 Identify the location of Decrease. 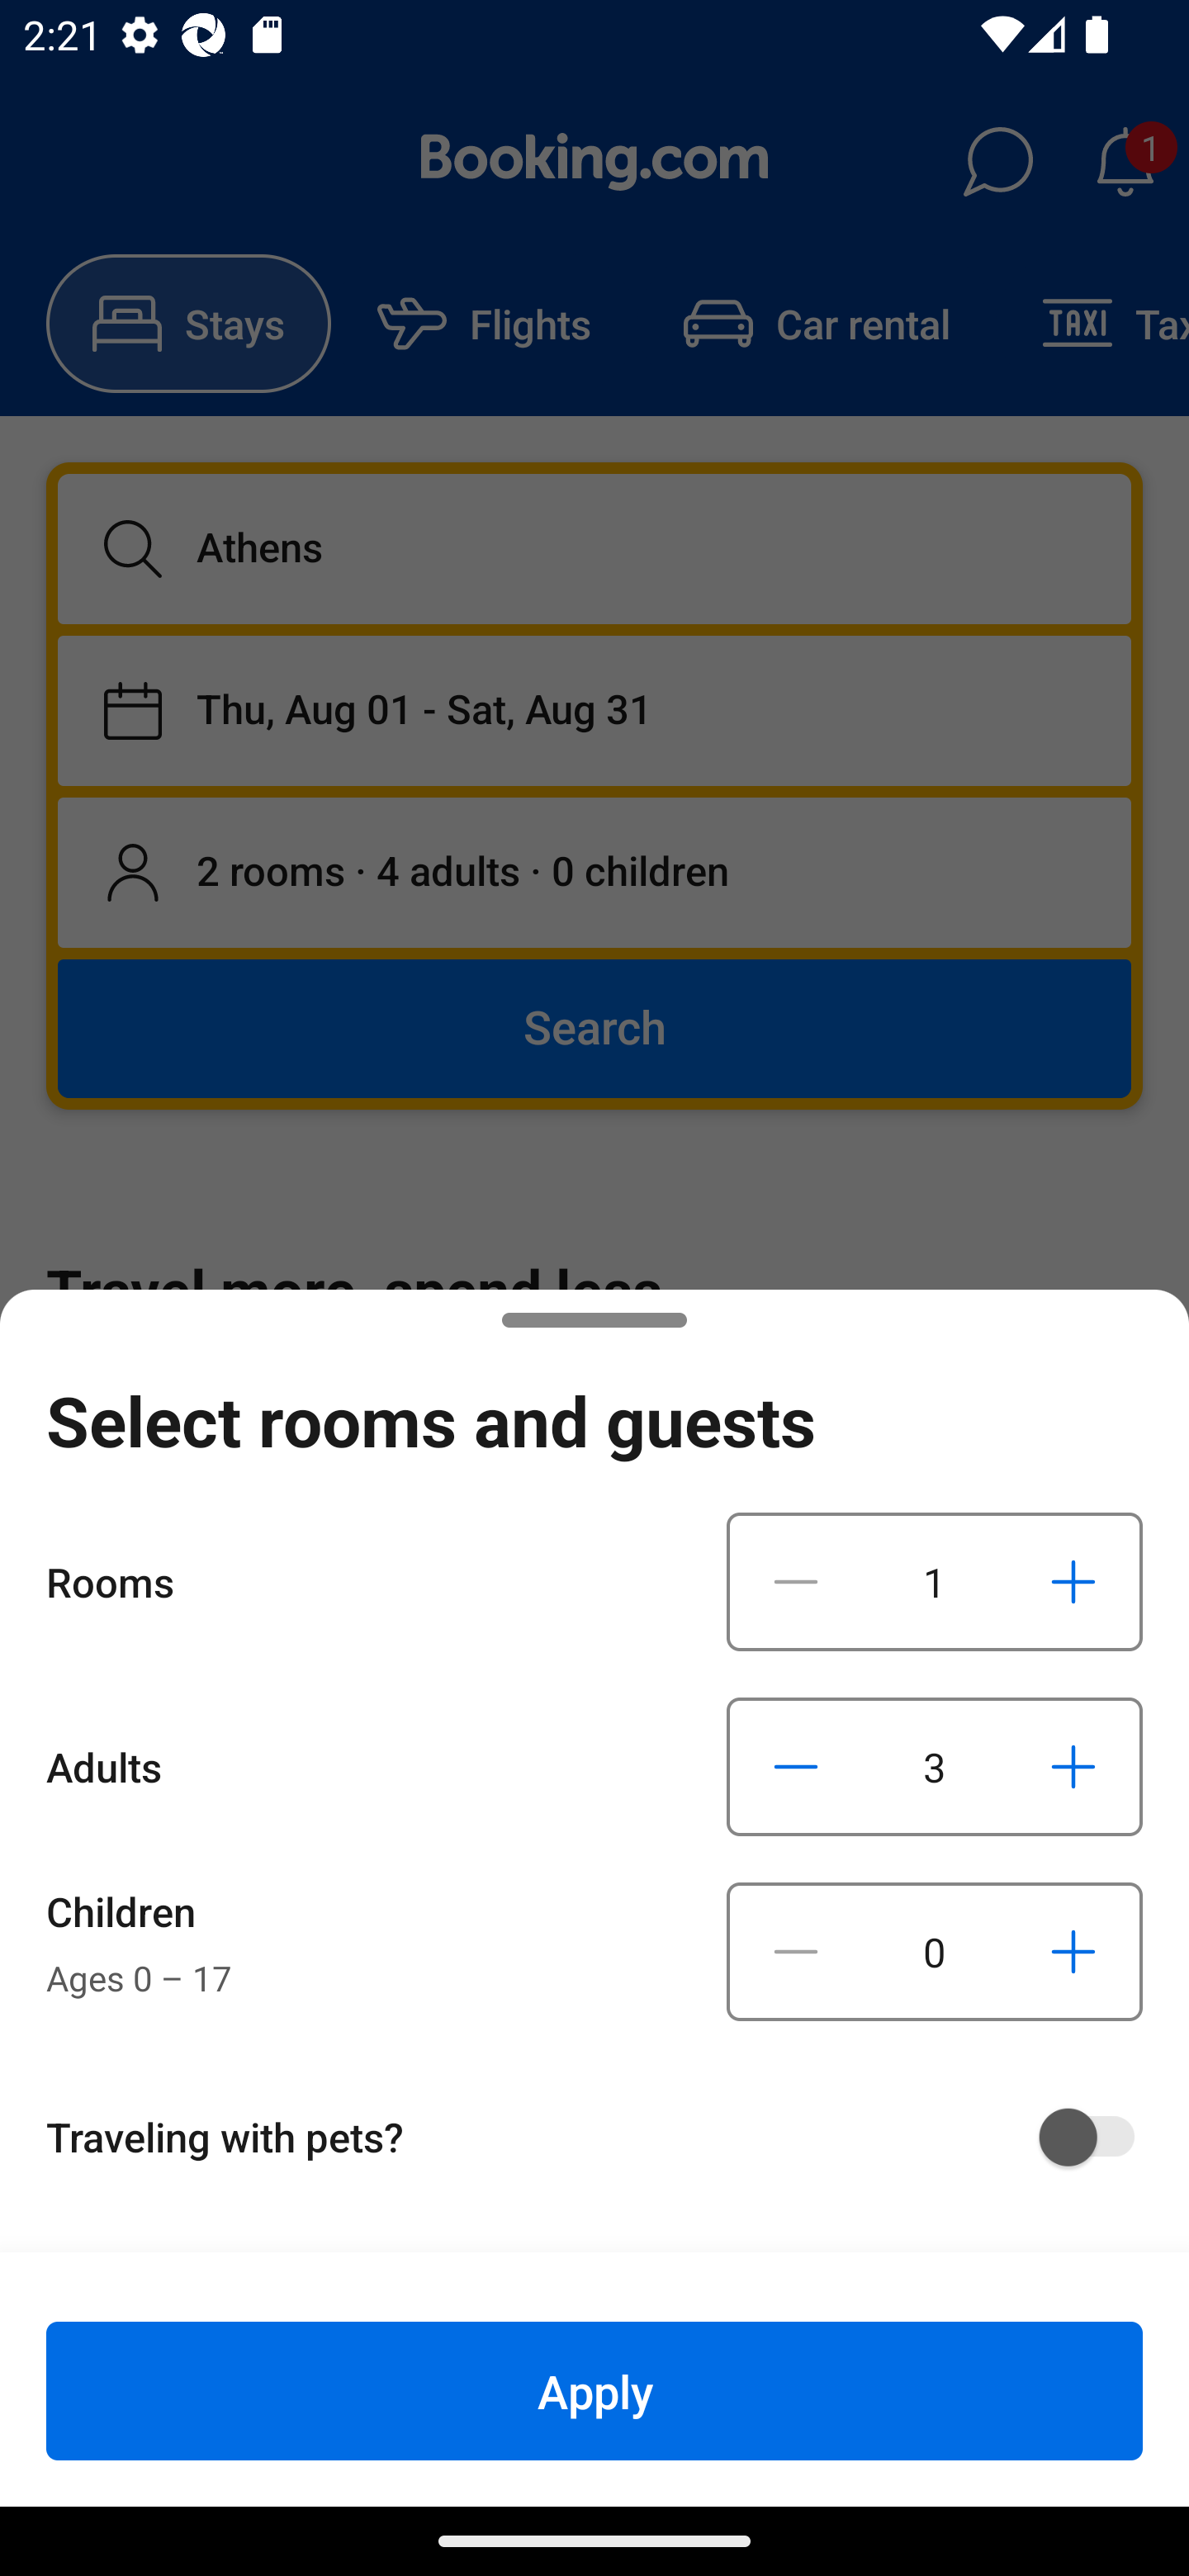
(796, 1581).